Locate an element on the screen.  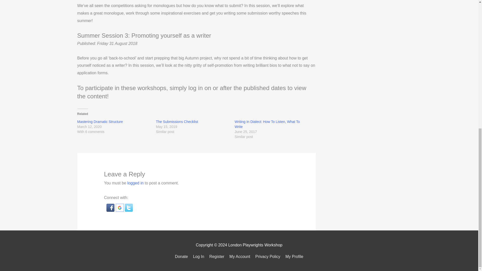
Connect with Twitter is located at coordinates (129, 207).